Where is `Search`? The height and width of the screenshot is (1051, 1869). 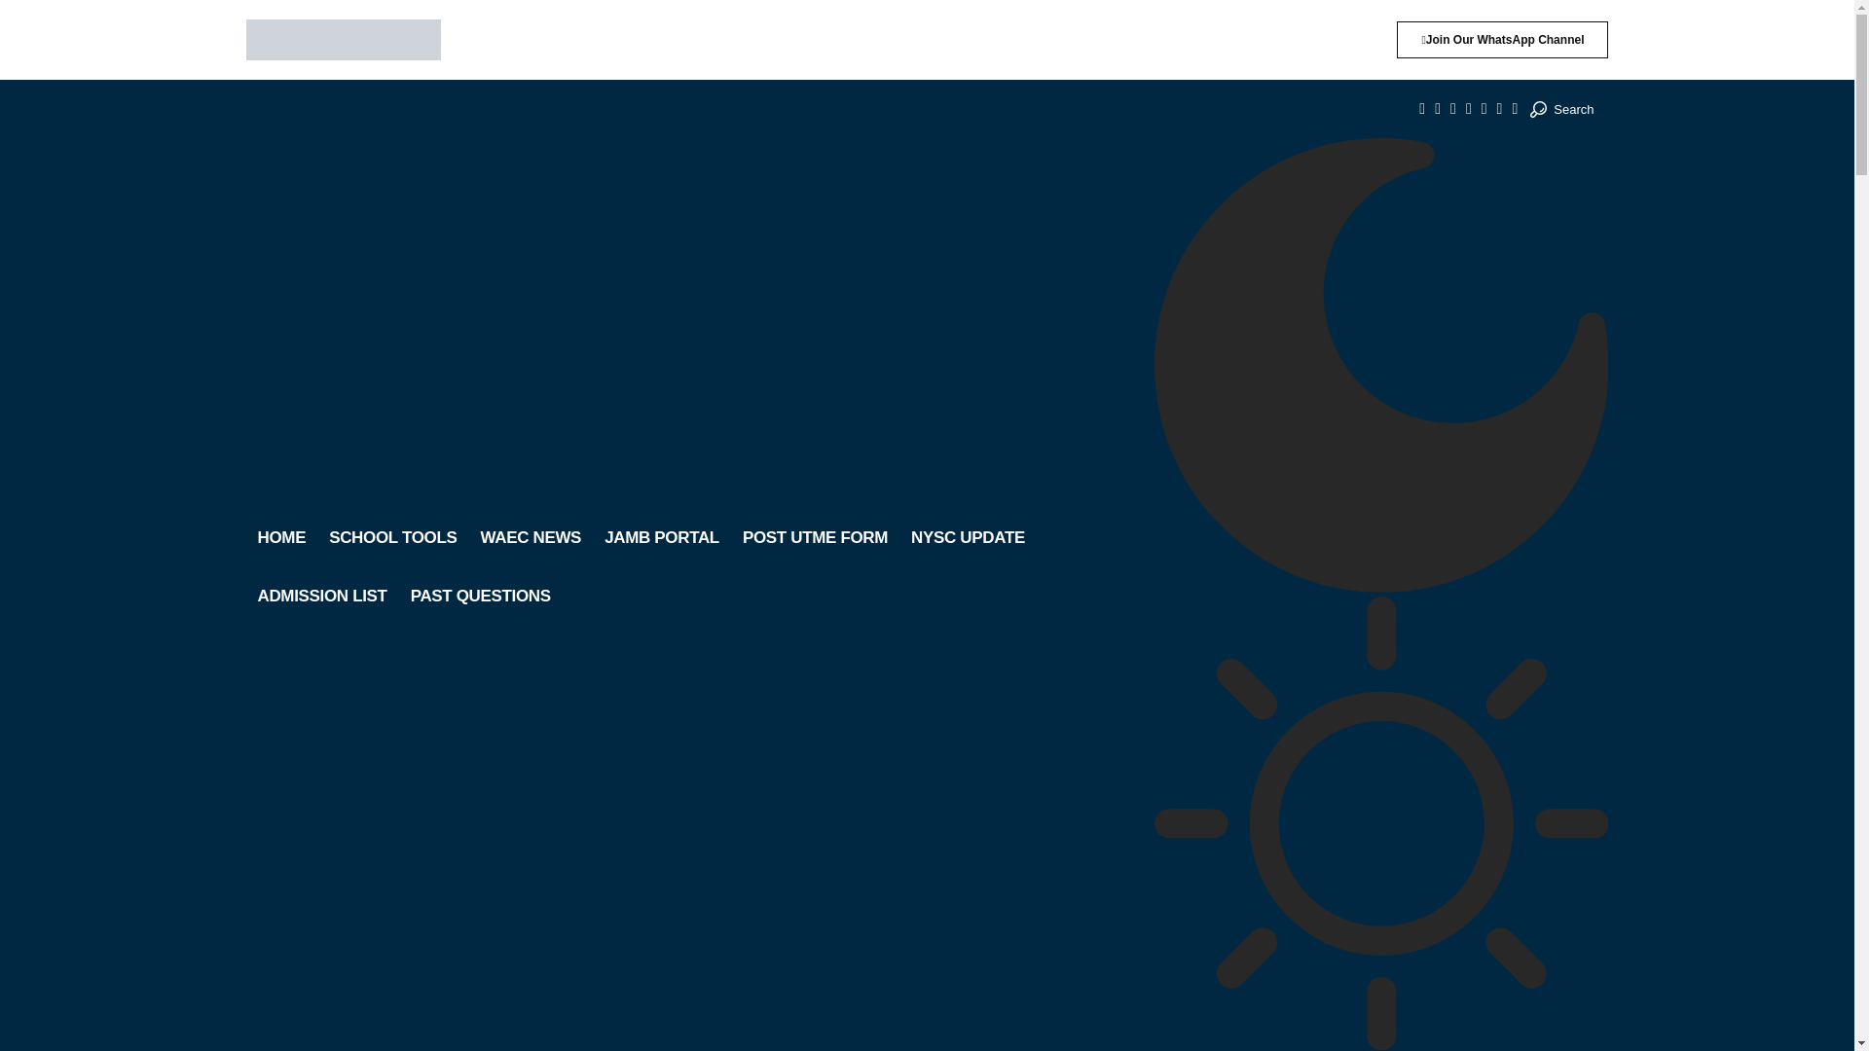
Search is located at coordinates (1561, 109).